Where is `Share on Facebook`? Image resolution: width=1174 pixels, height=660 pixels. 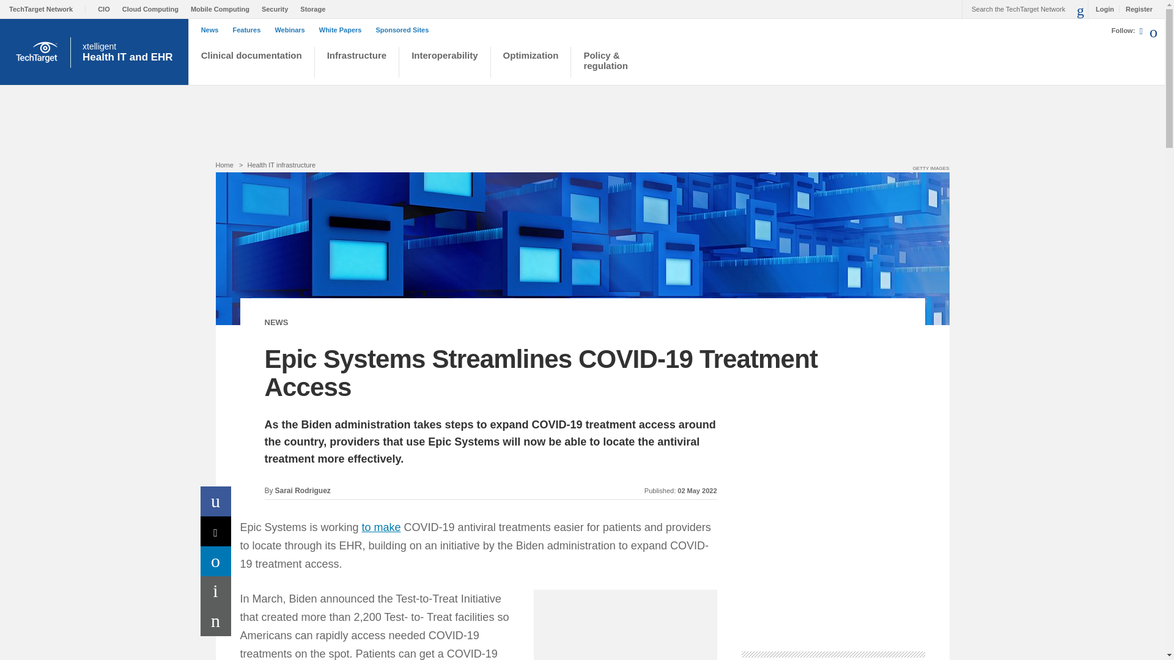
Share on Facebook is located at coordinates (382, 527).